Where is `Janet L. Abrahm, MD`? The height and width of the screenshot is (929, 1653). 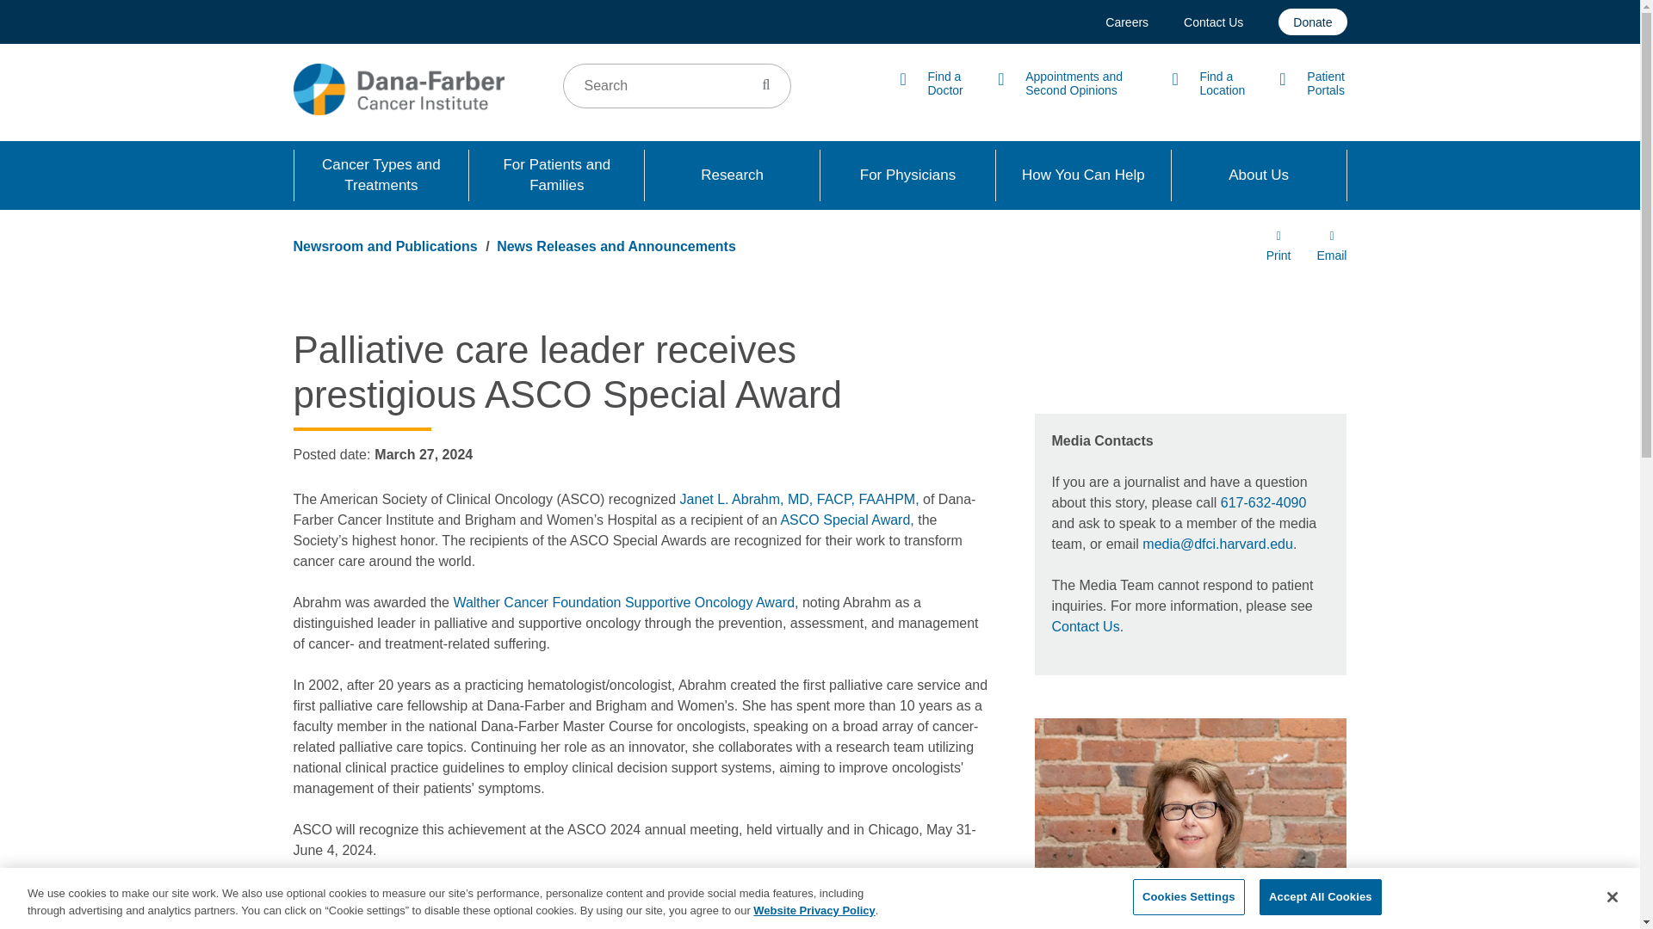 Janet L. Abrahm, MD is located at coordinates (799, 499).